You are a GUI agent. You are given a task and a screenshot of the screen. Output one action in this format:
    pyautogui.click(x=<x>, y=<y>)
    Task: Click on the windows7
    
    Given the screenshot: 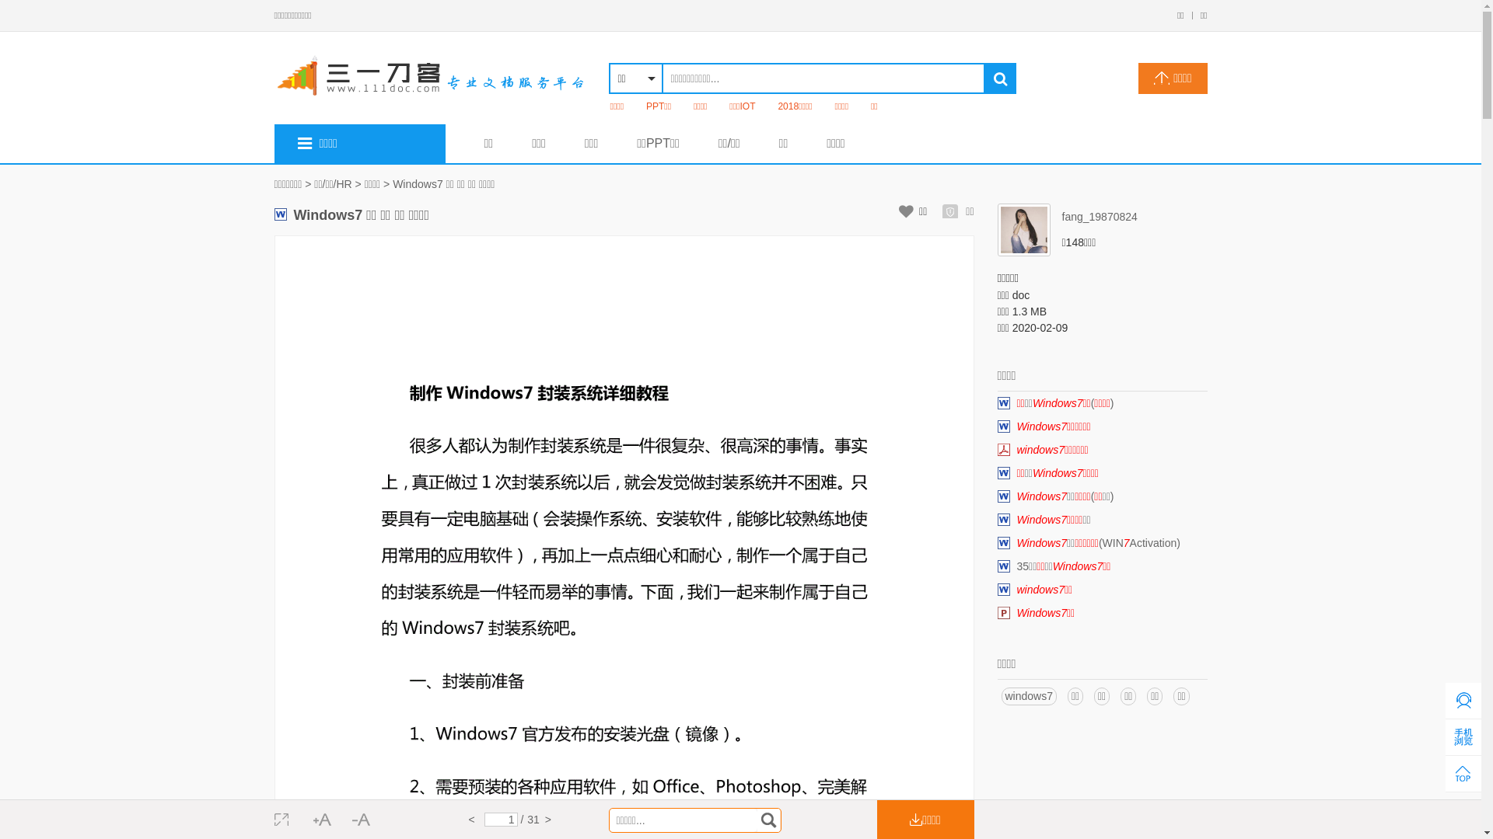 What is the action you would take?
    pyautogui.click(x=1030, y=696)
    